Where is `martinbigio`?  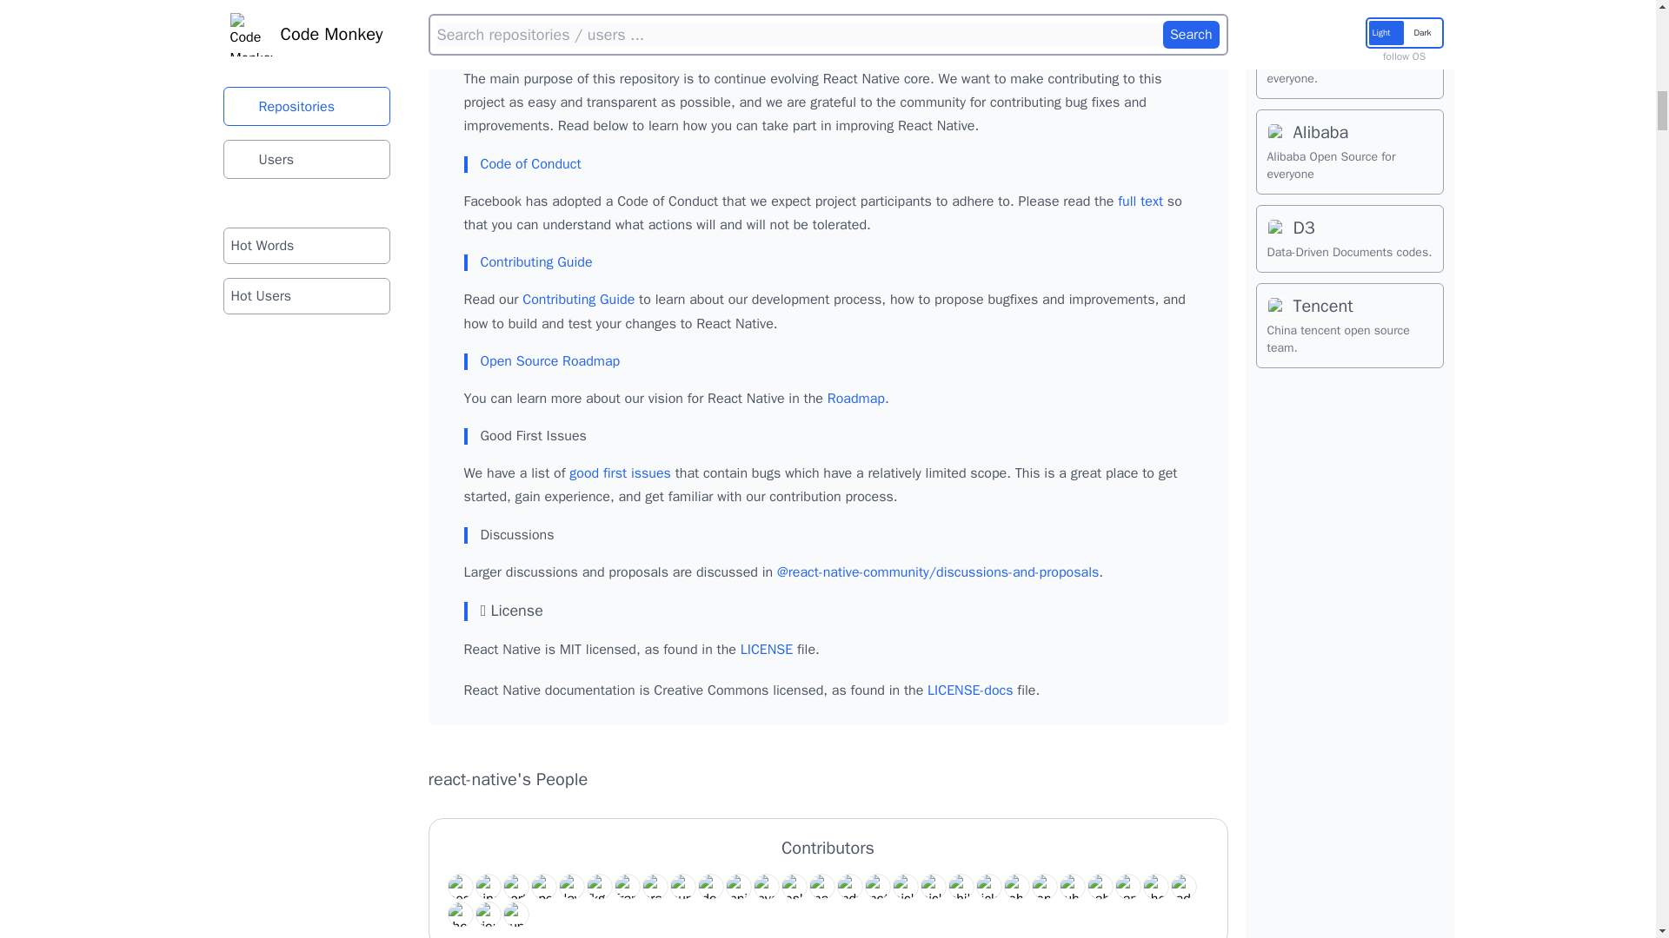 martinbigio is located at coordinates (821, 886).